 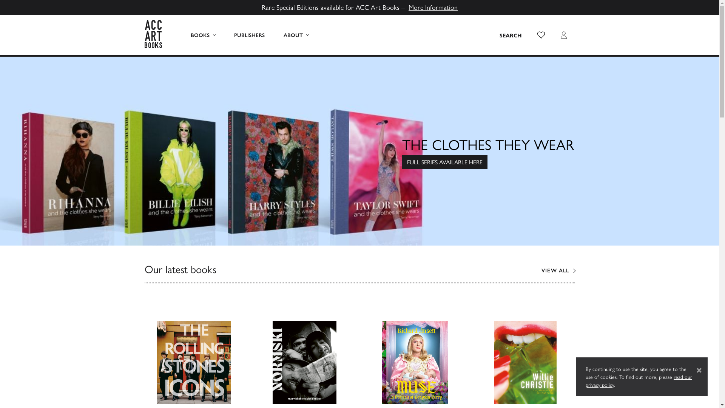 What do you see at coordinates (296, 35) in the screenshot?
I see `ABOUT` at bounding box center [296, 35].